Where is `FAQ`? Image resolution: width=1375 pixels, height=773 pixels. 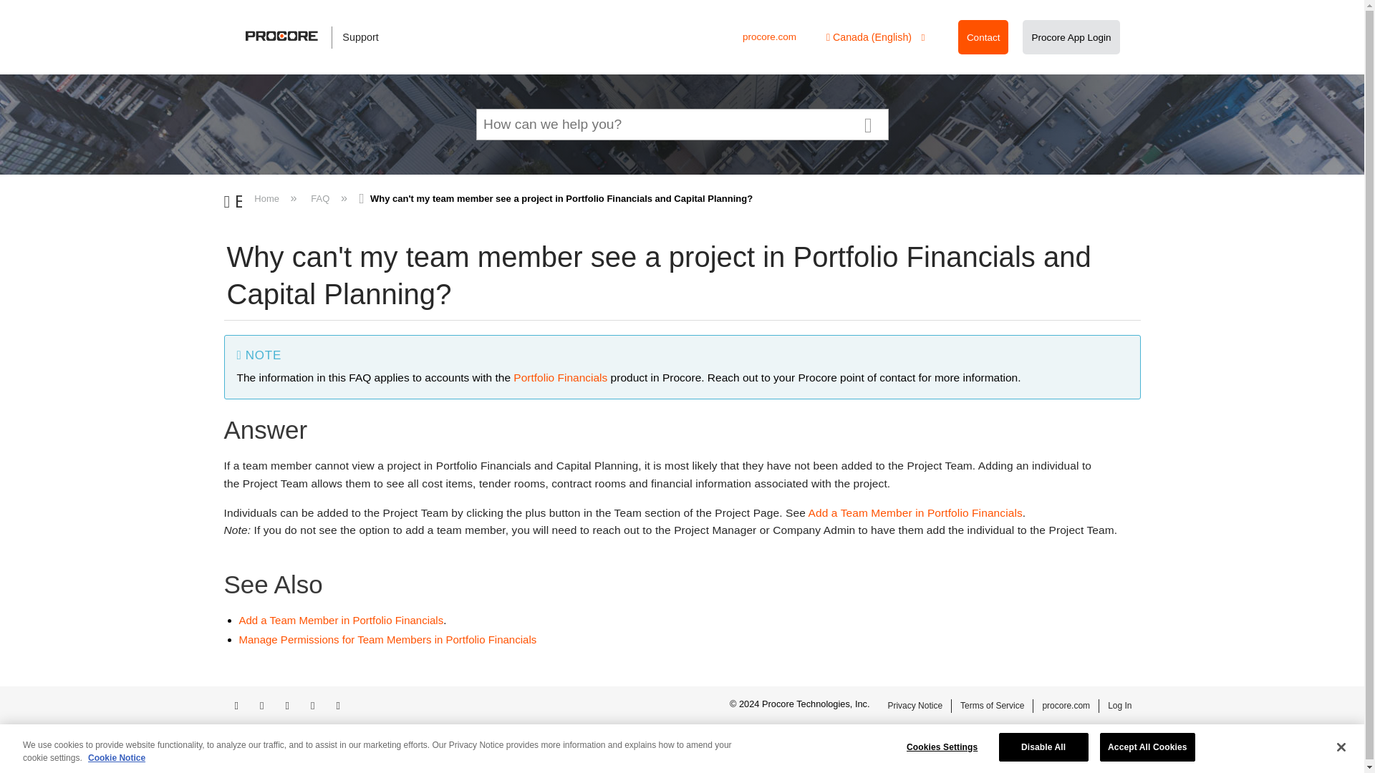
FAQ is located at coordinates (320, 199).